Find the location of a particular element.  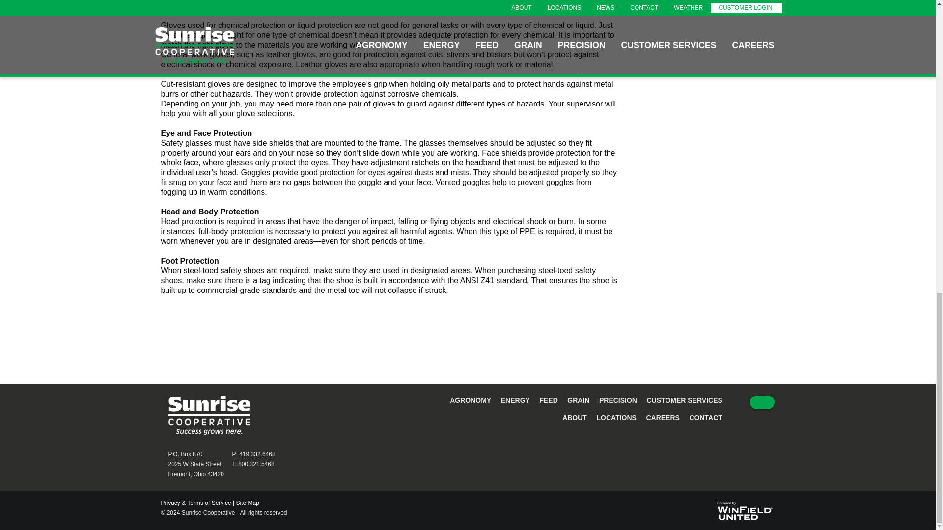

careers is located at coordinates (662, 417).